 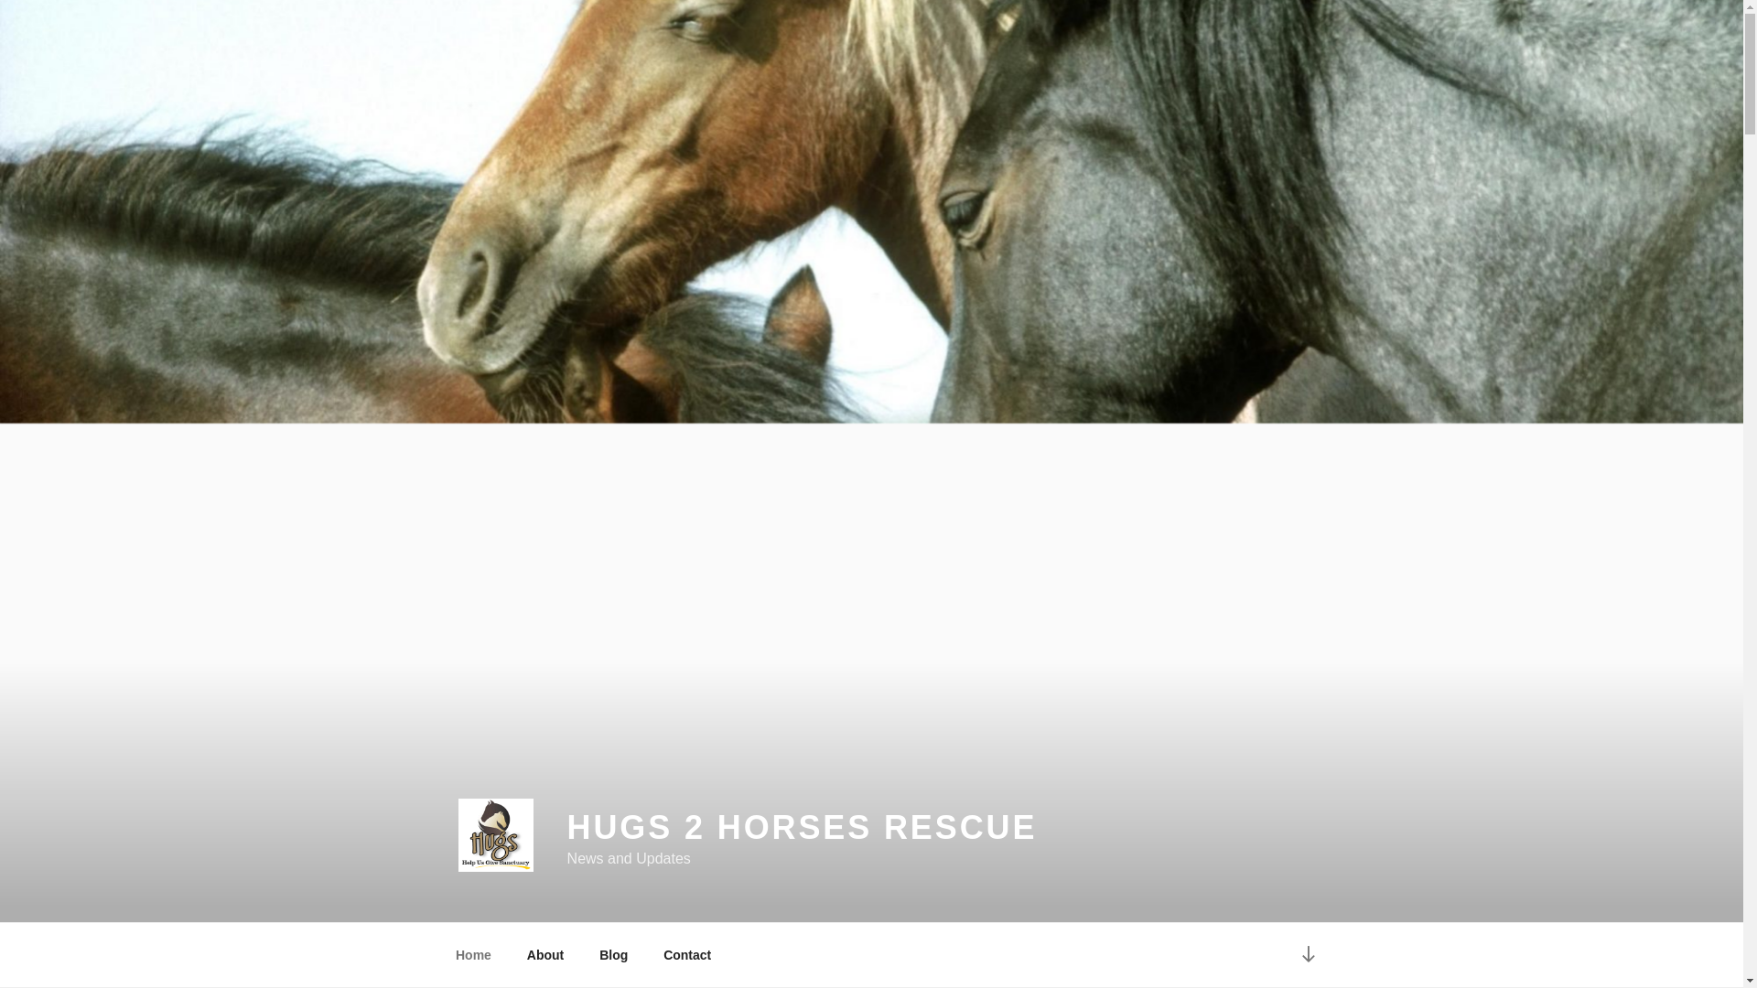 I want to click on About, so click(x=545, y=955).